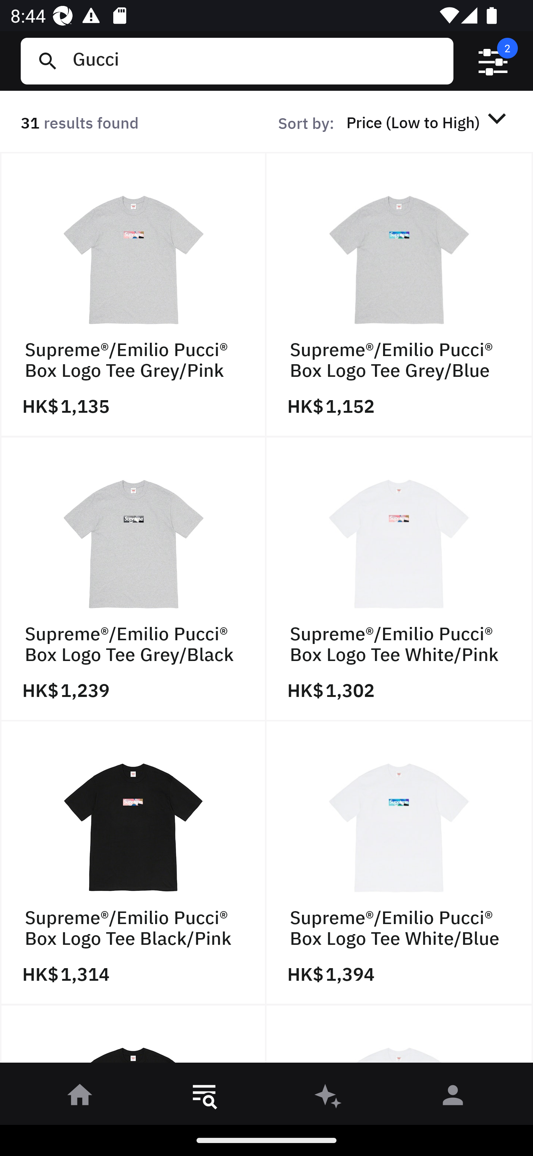 This screenshot has height=1156, width=533. Describe the element at coordinates (80, 1097) in the screenshot. I see `󰋜` at that location.